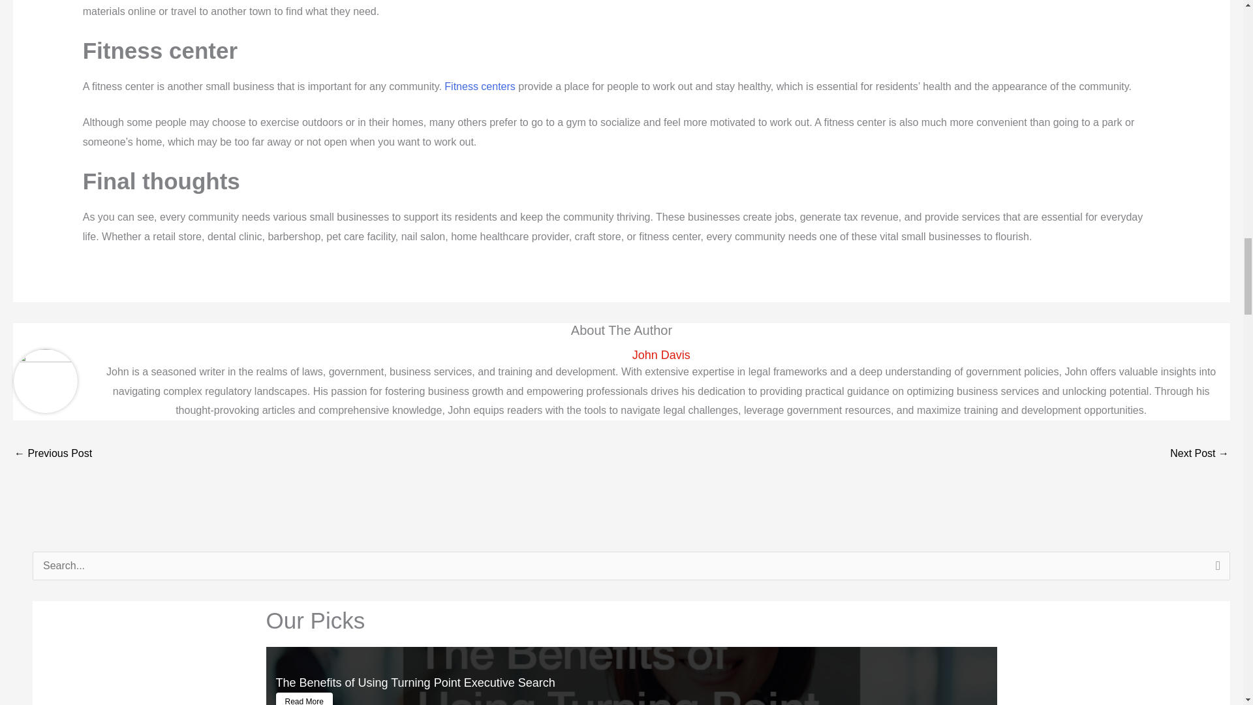  Describe the element at coordinates (660, 355) in the screenshot. I see `John Davis` at that location.